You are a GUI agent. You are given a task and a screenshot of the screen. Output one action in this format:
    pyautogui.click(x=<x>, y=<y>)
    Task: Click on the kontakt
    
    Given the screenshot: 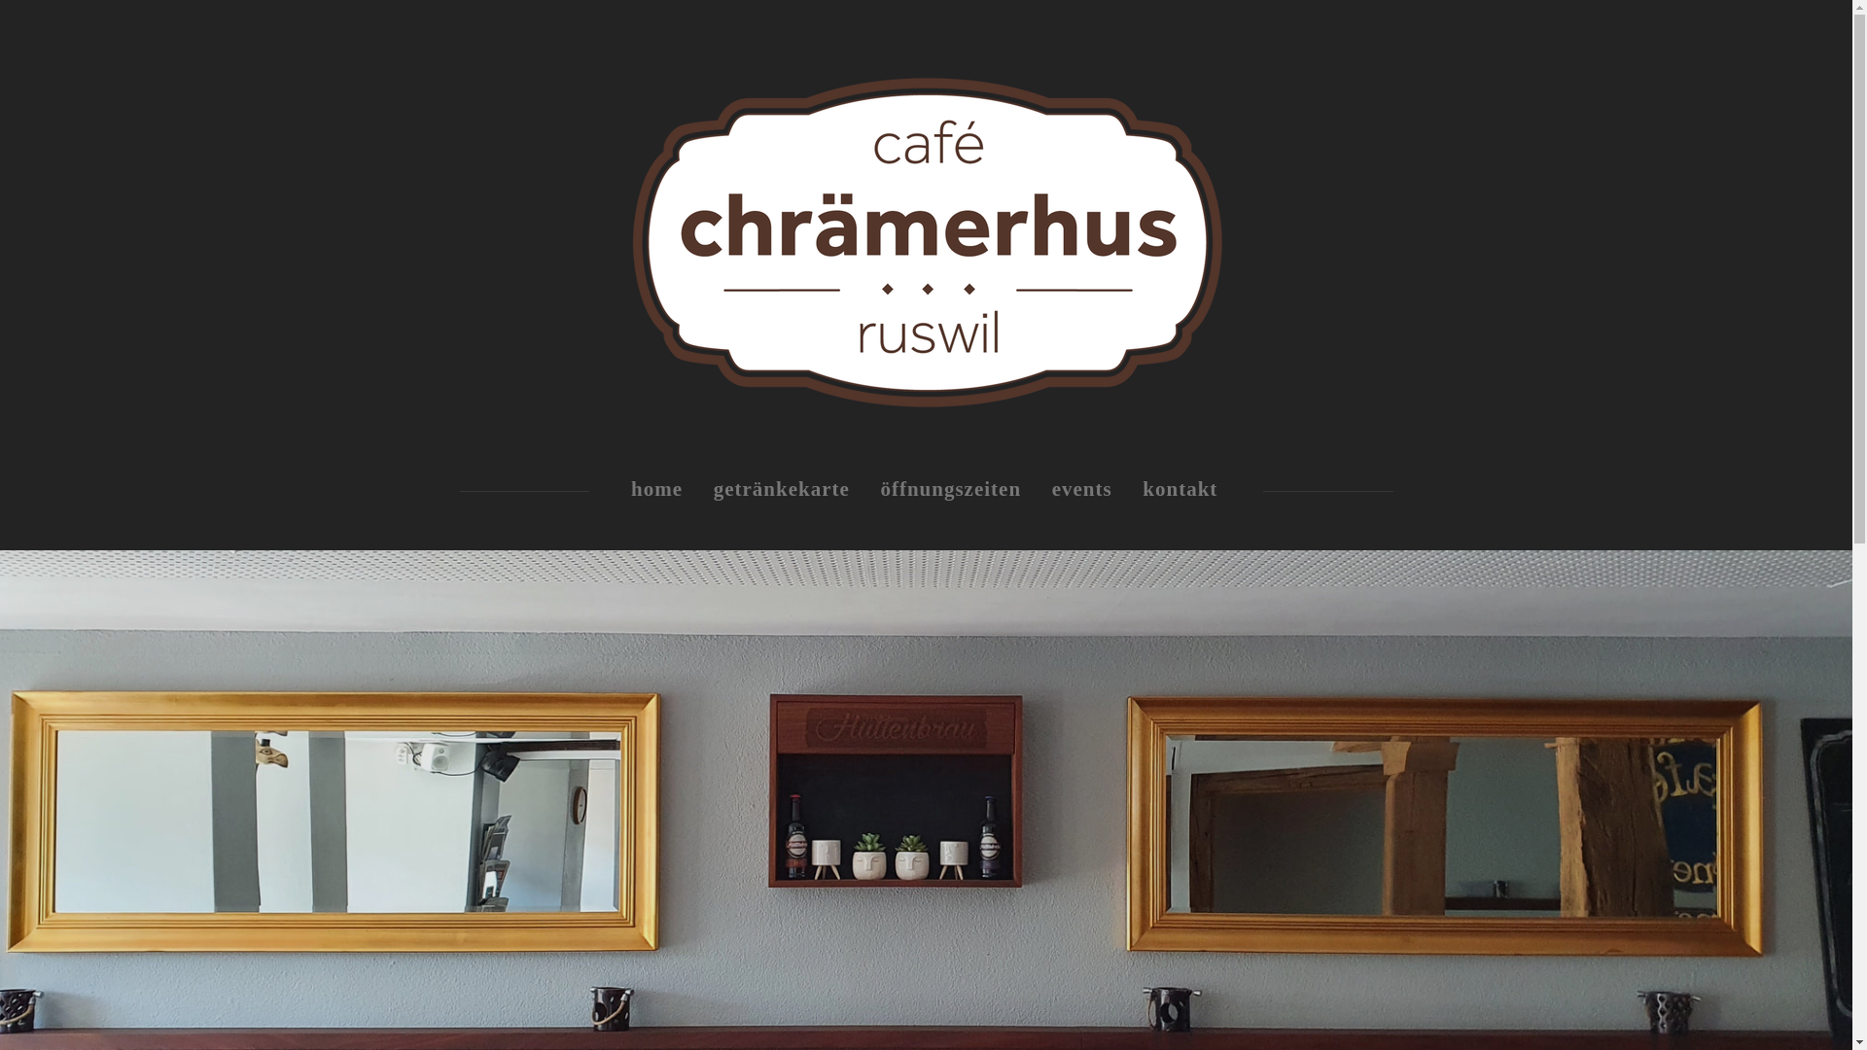 What is the action you would take?
    pyautogui.click(x=1180, y=490)
    